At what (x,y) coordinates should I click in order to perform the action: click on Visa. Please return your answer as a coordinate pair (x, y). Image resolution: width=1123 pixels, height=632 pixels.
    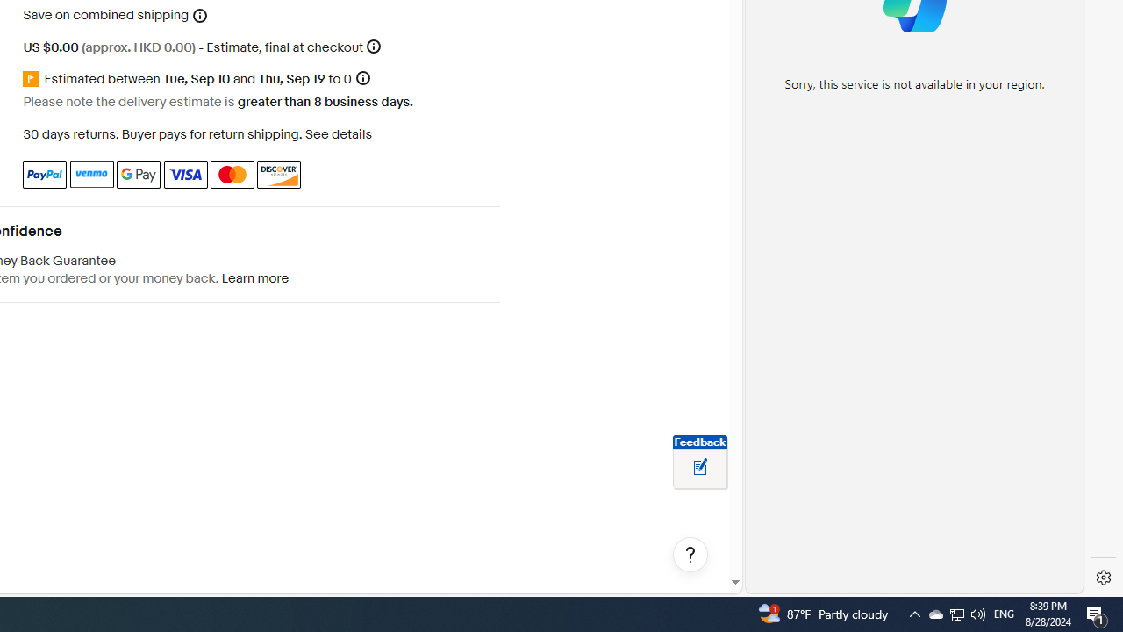
    Looking at the image, I should click on (184, 174).